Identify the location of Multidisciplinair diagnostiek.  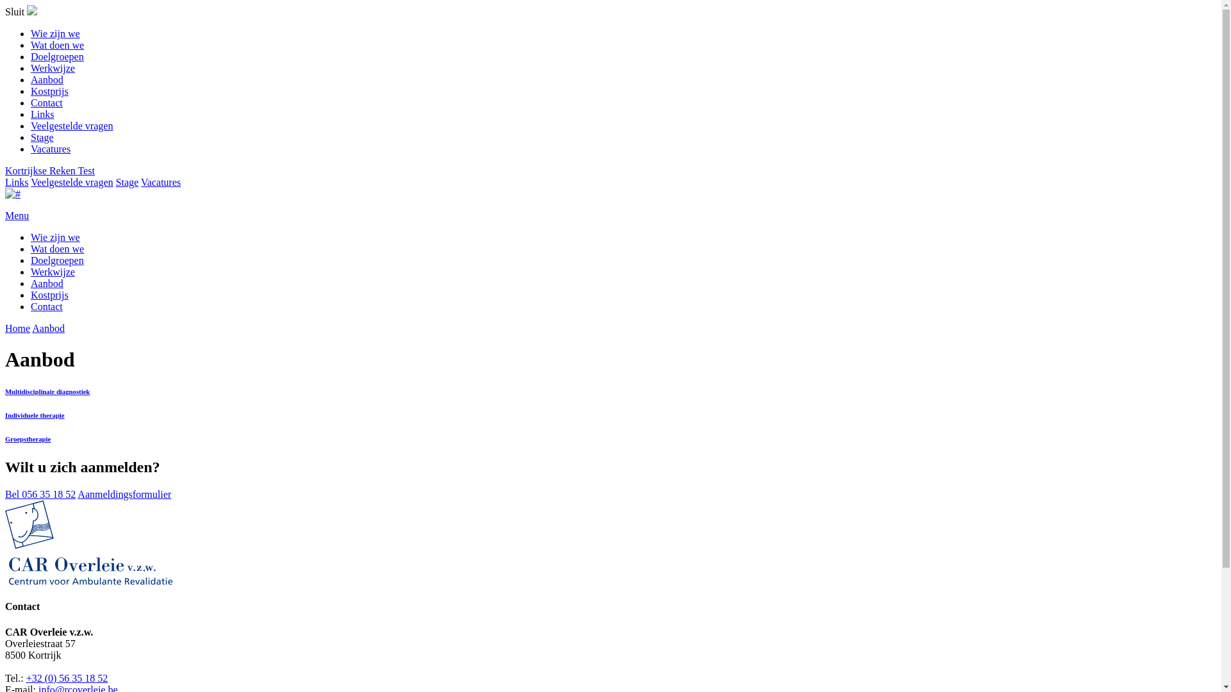
(610, 391).